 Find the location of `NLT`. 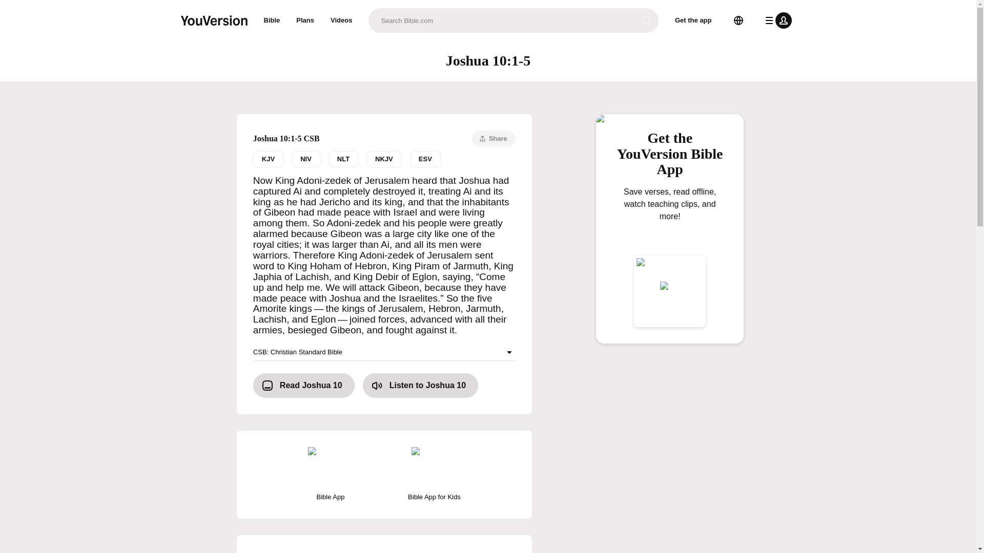

NLT is located at coordinates (343, 159).